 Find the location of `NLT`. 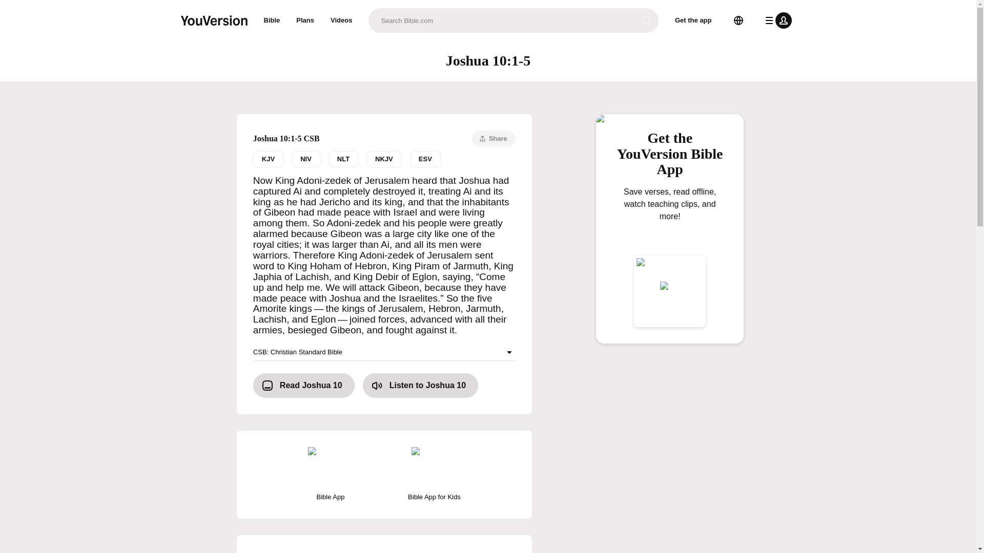

NLT is located at coordinates (343, 159).